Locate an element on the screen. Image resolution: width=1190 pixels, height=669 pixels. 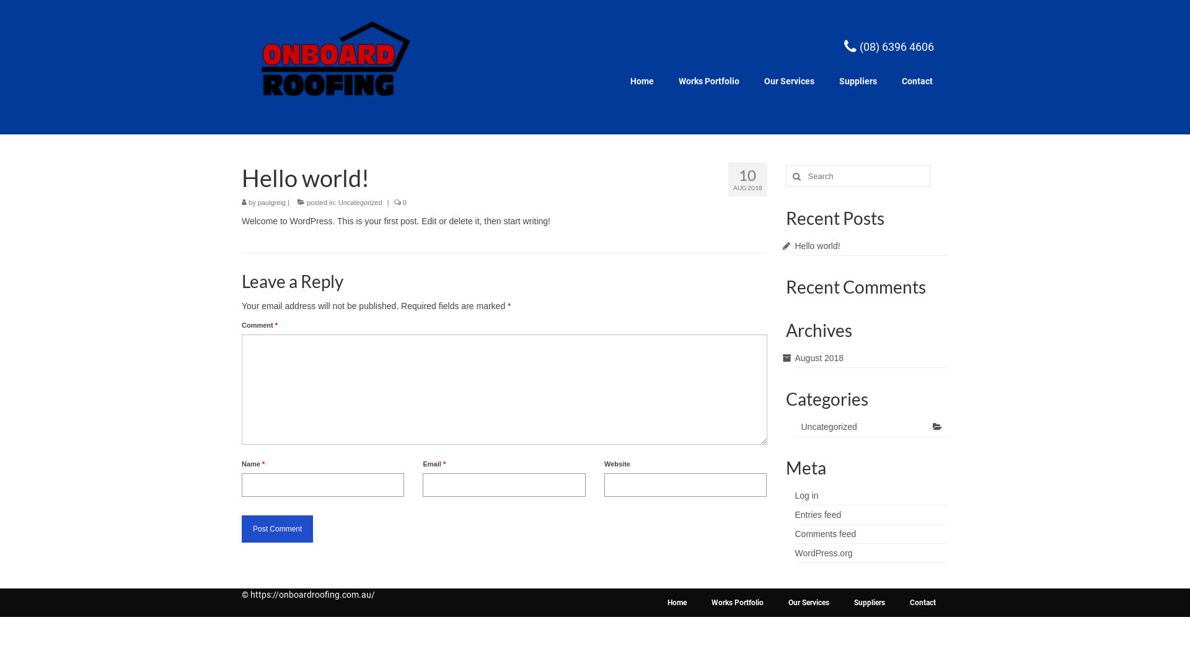
Log in is located at coordinates (806, 496).